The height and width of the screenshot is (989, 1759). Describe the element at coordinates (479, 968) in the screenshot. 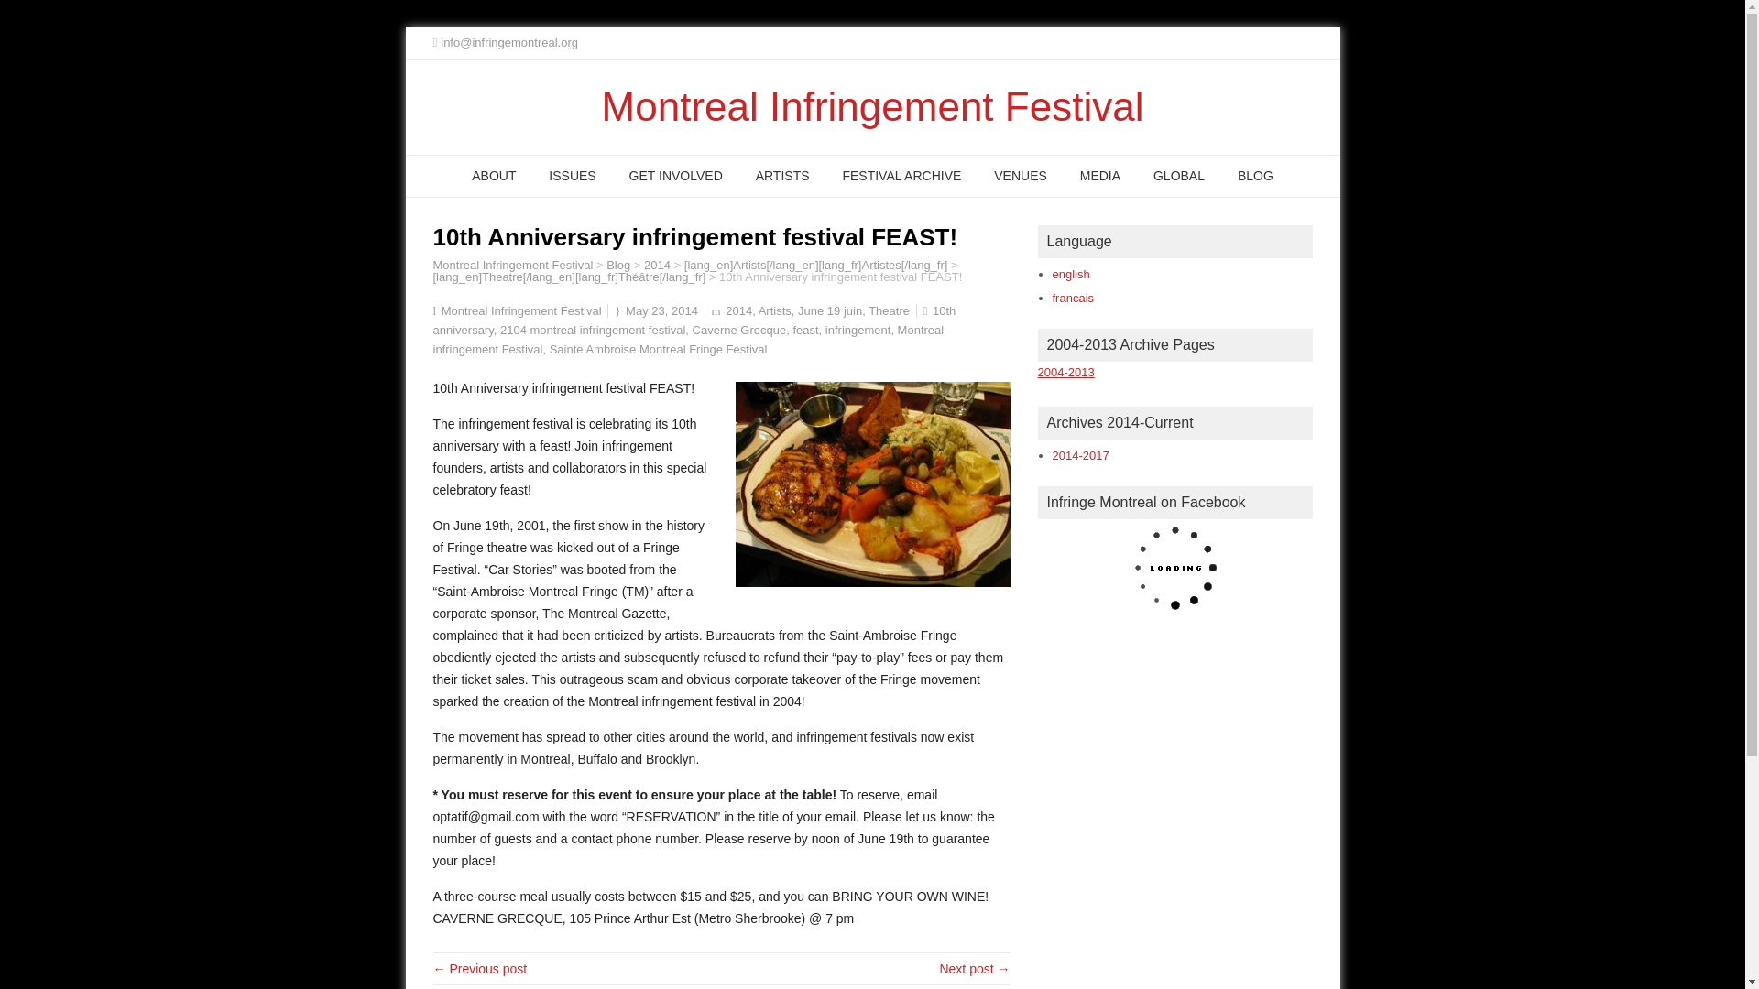

I see `Critical Report from the World Fringe Congress` at that location.